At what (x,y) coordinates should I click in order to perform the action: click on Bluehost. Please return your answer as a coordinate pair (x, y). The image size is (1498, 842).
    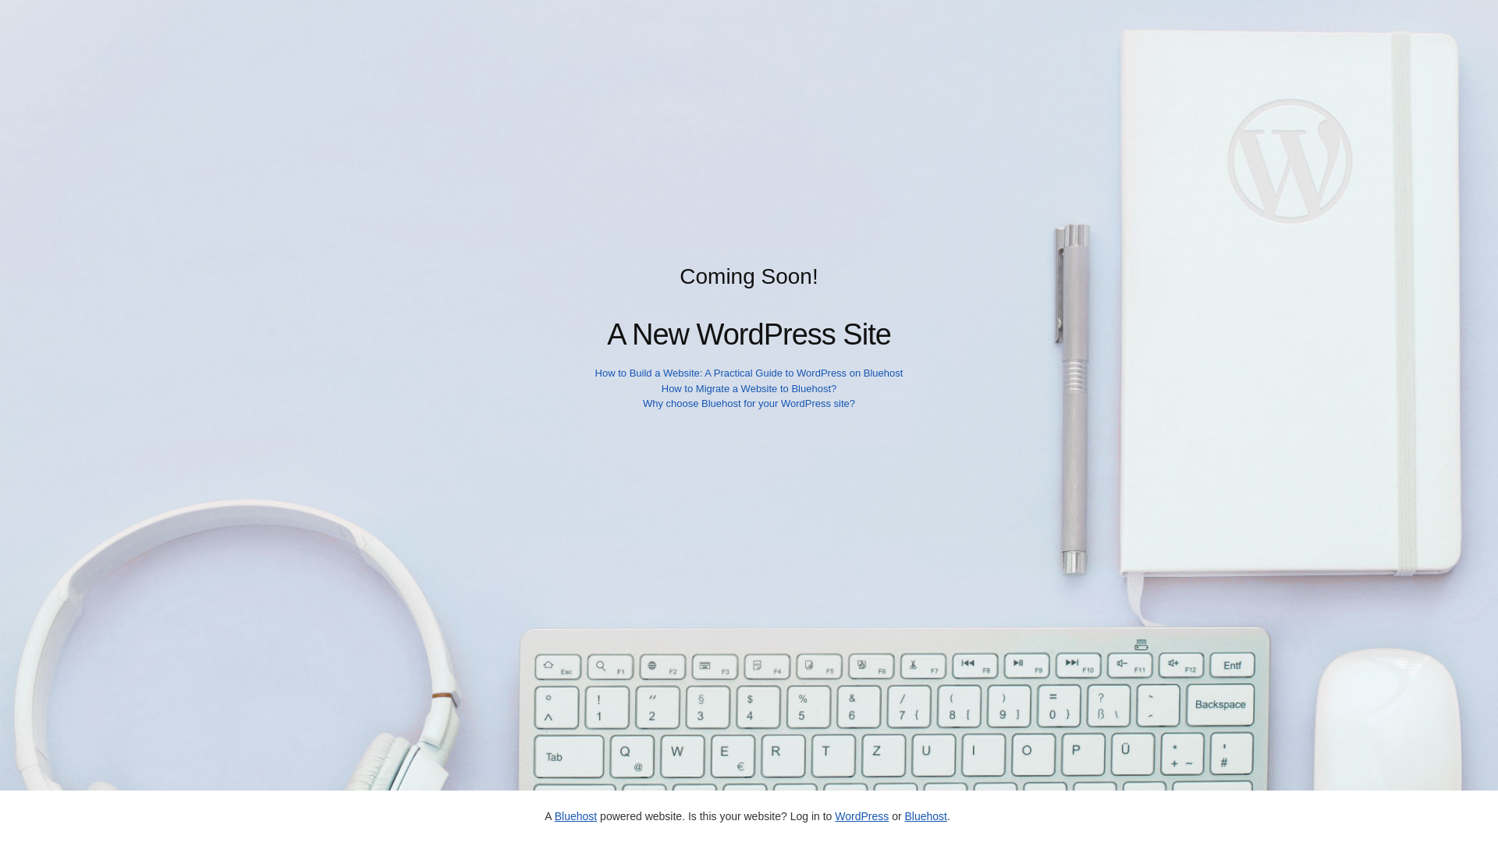
    Looking at the image, I should click on (575, 815).